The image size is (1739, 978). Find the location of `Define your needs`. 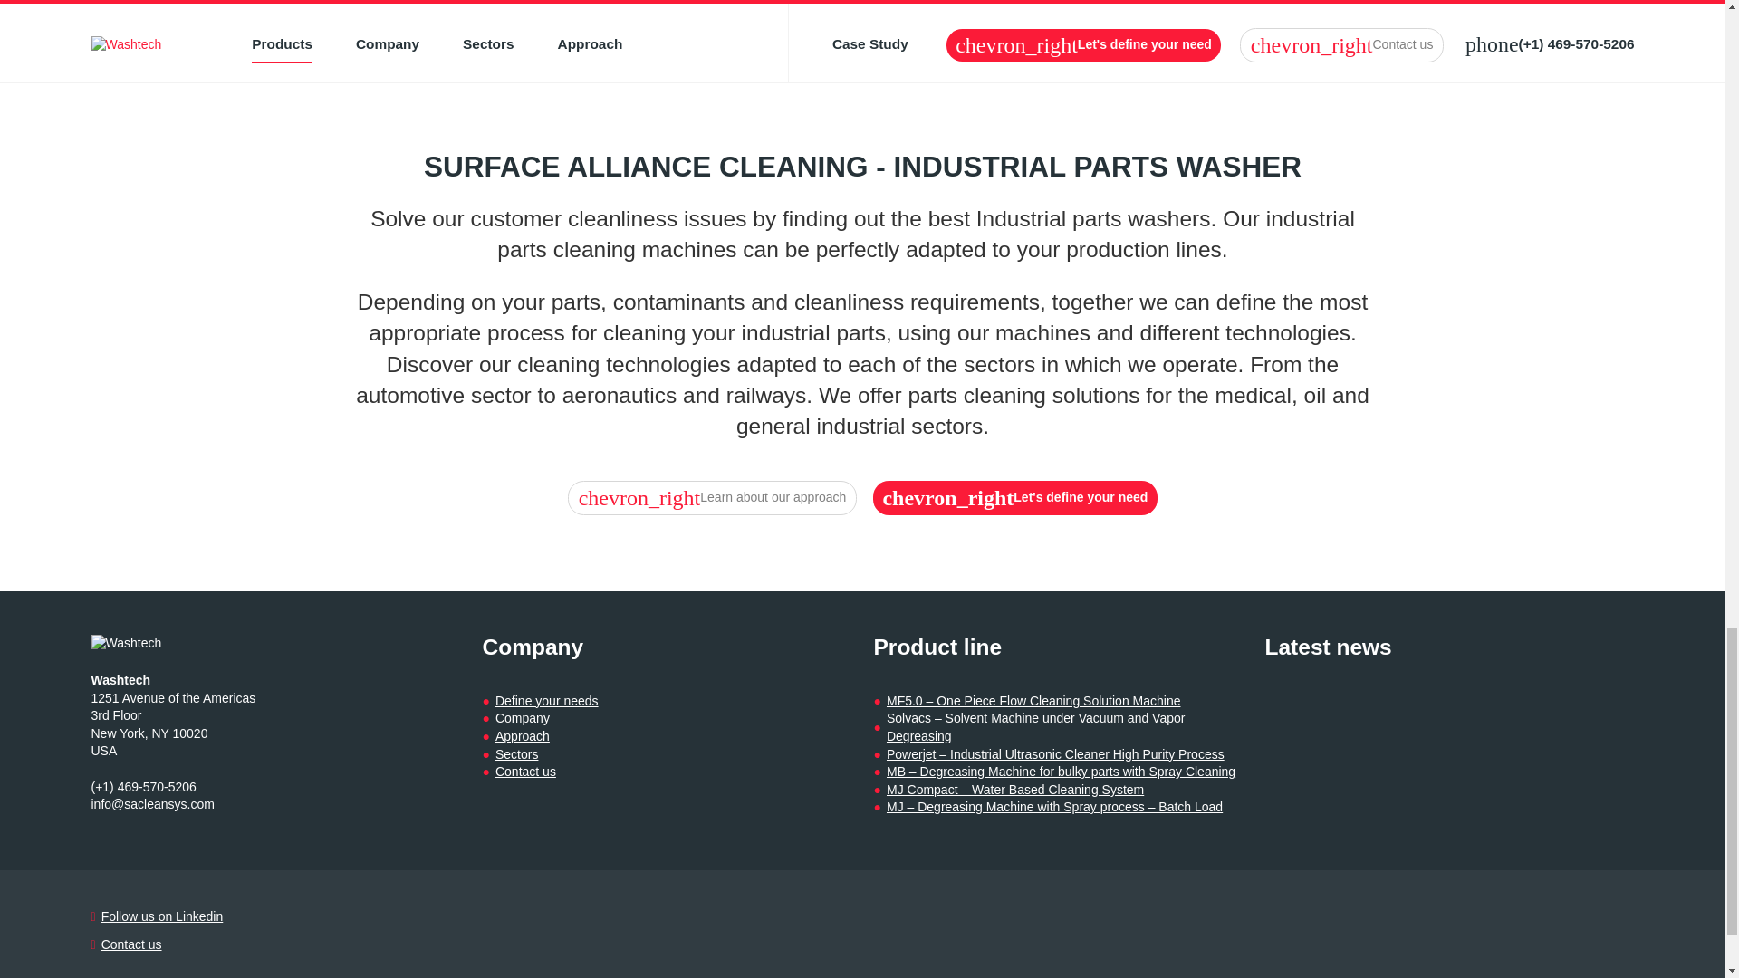

Define your needs is located at coordinates (547, 701).